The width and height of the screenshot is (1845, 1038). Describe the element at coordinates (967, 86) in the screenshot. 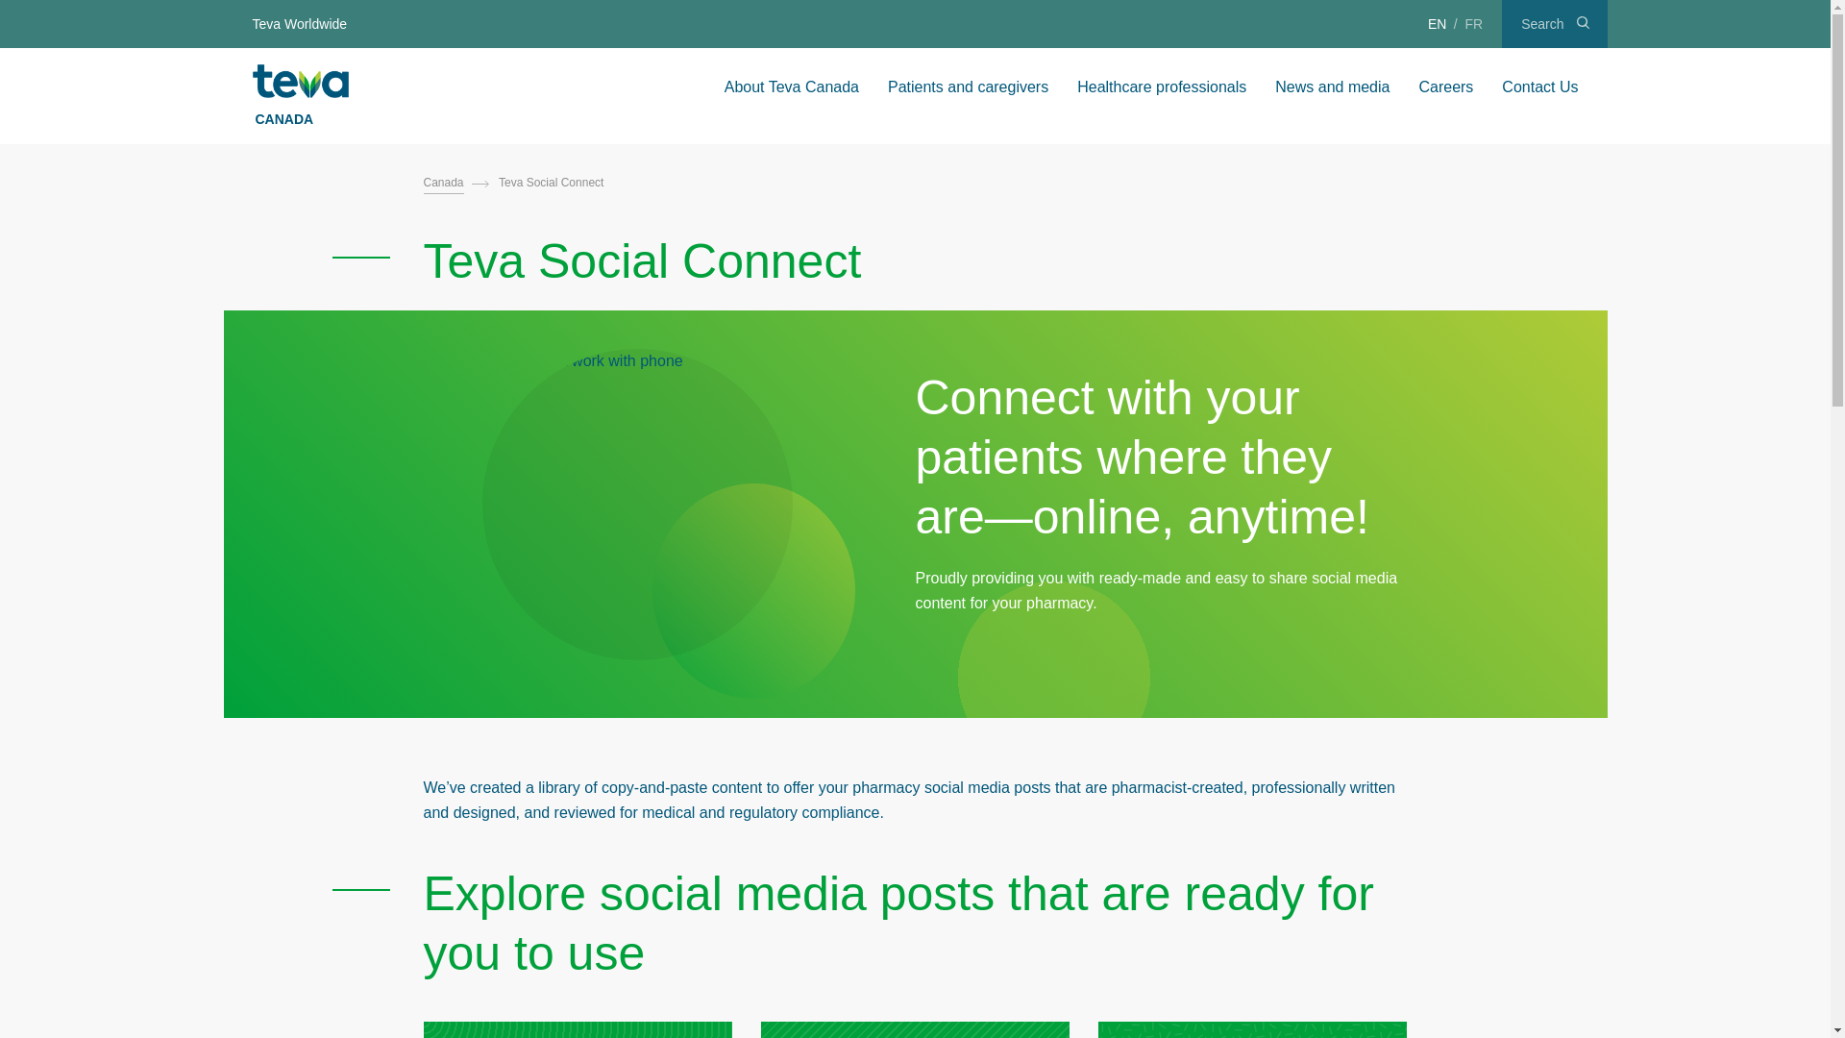

I see `Patients and caregivers` at that location.